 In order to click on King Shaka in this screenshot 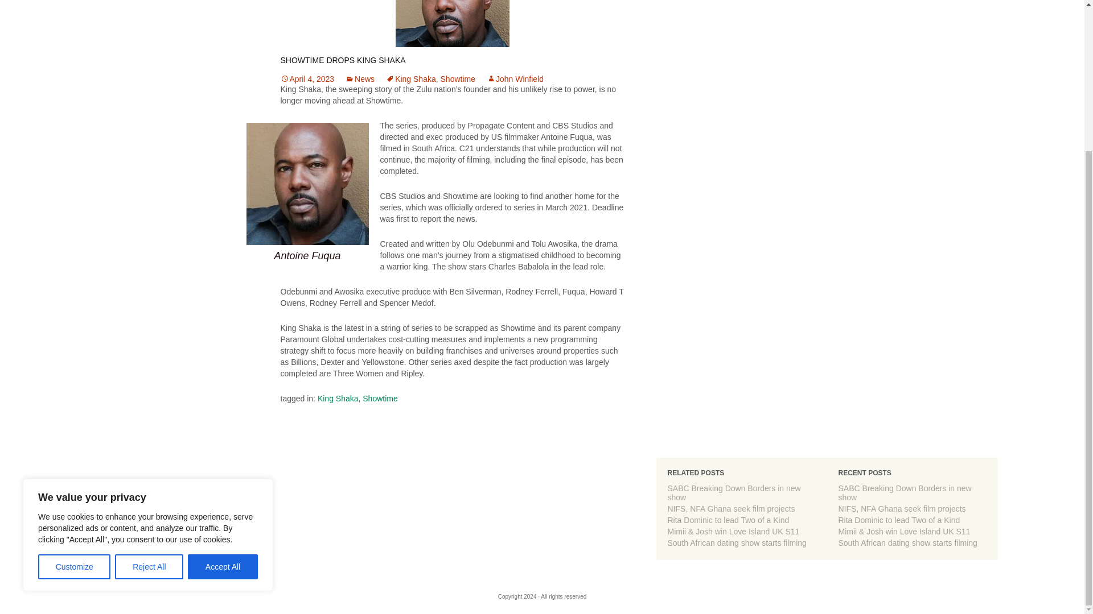, I will do `click(338, 398)`.